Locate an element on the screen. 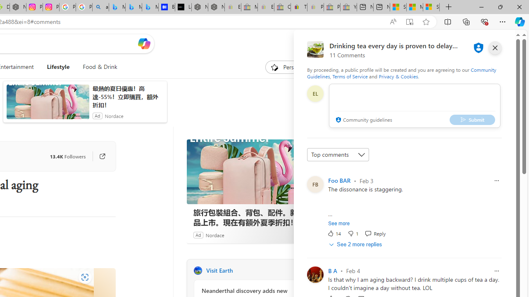  Microsoft Bing Travel - Flights from Hong Kong to Bangkok is located at coordinates (117, 7).